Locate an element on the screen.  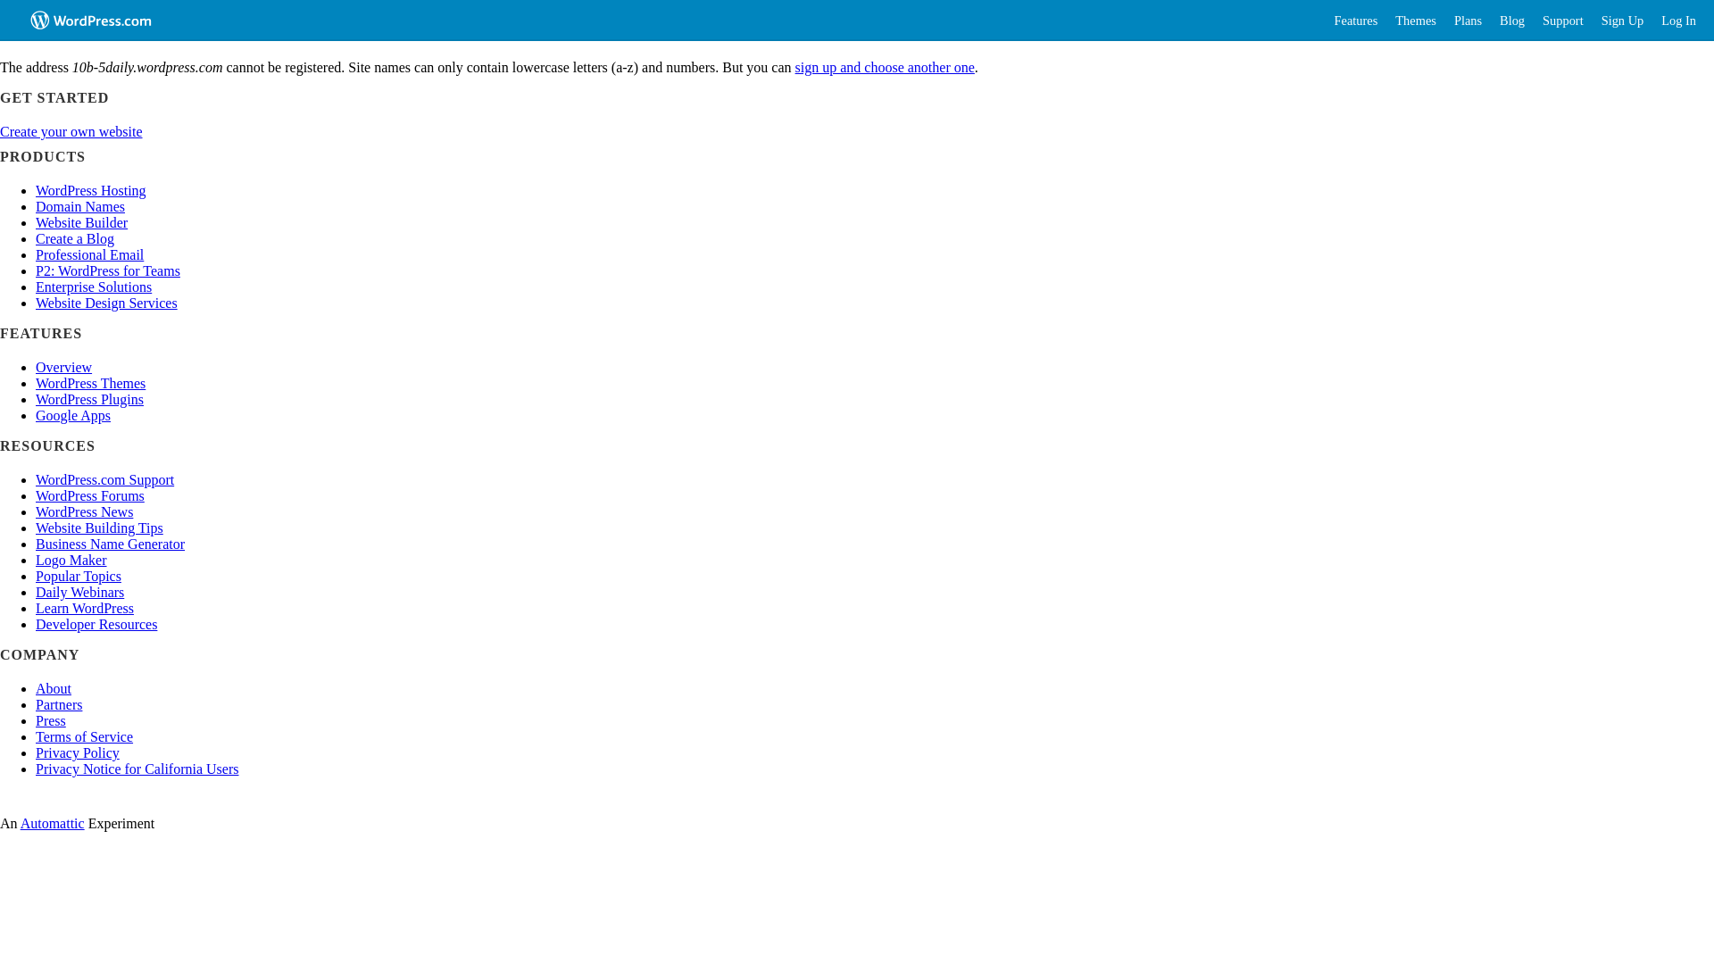
WordPress News is located at coordinates (84, 512).